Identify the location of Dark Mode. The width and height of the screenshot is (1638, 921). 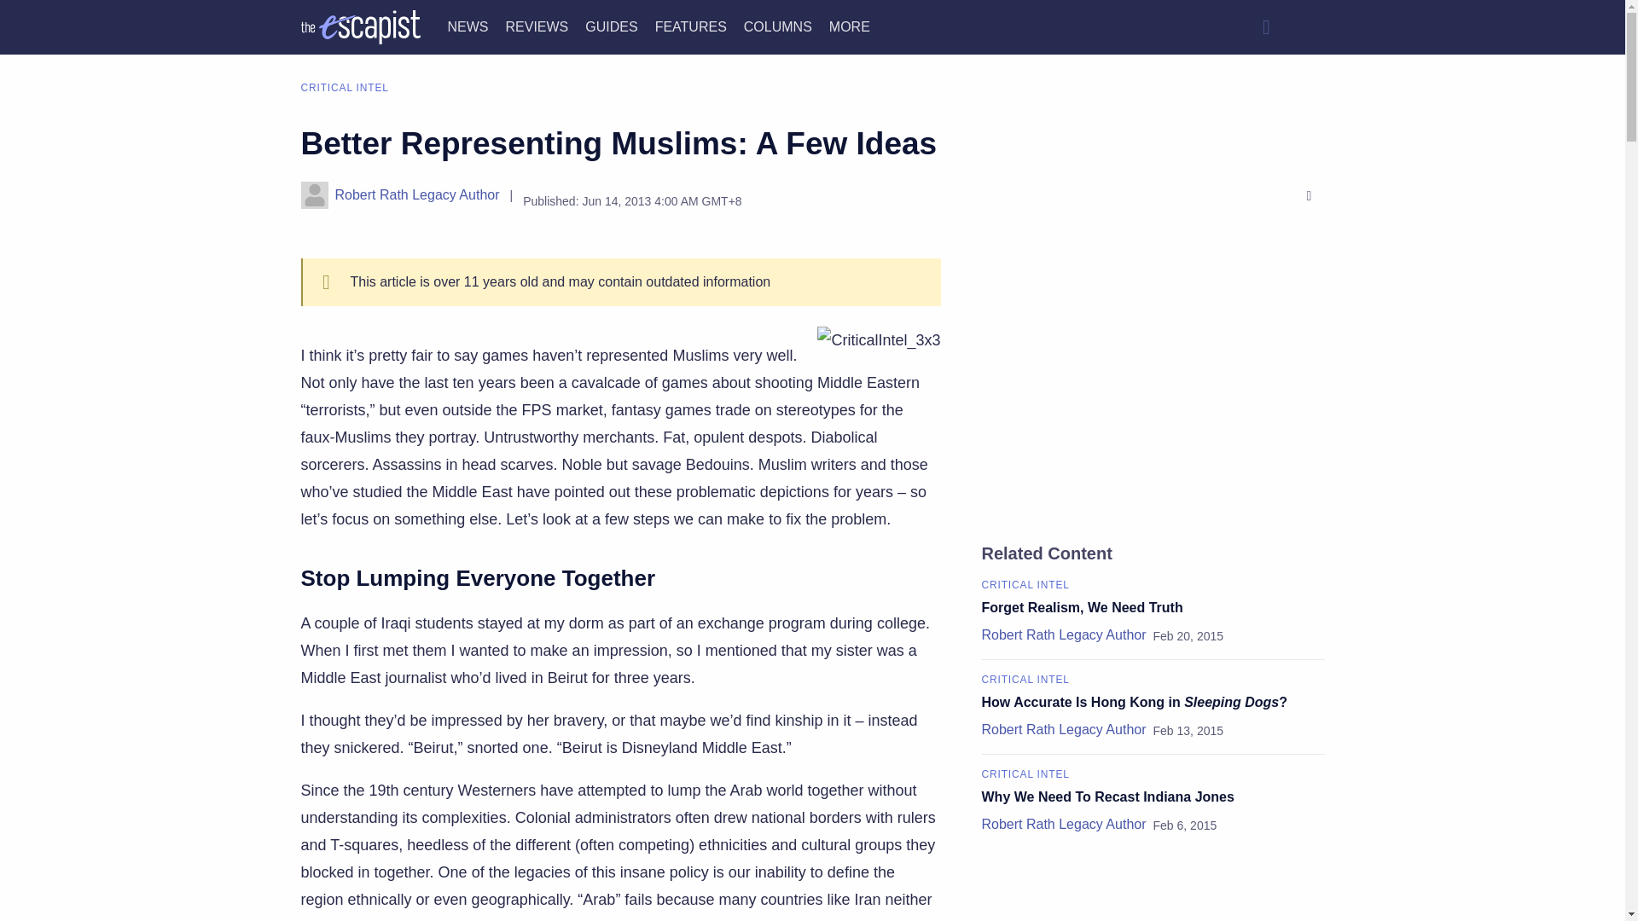
(1307, 26).